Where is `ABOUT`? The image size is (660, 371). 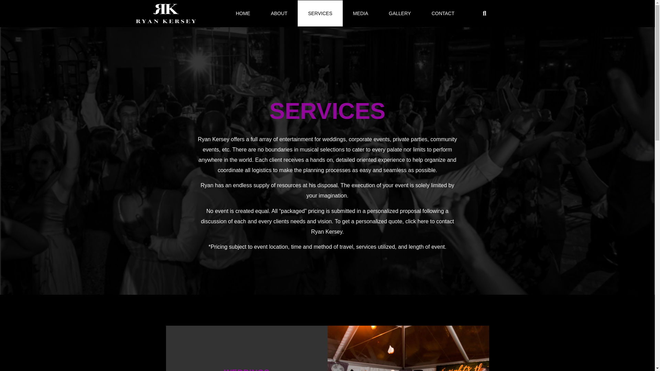
ABOUT is located at coordinates (279, 13).